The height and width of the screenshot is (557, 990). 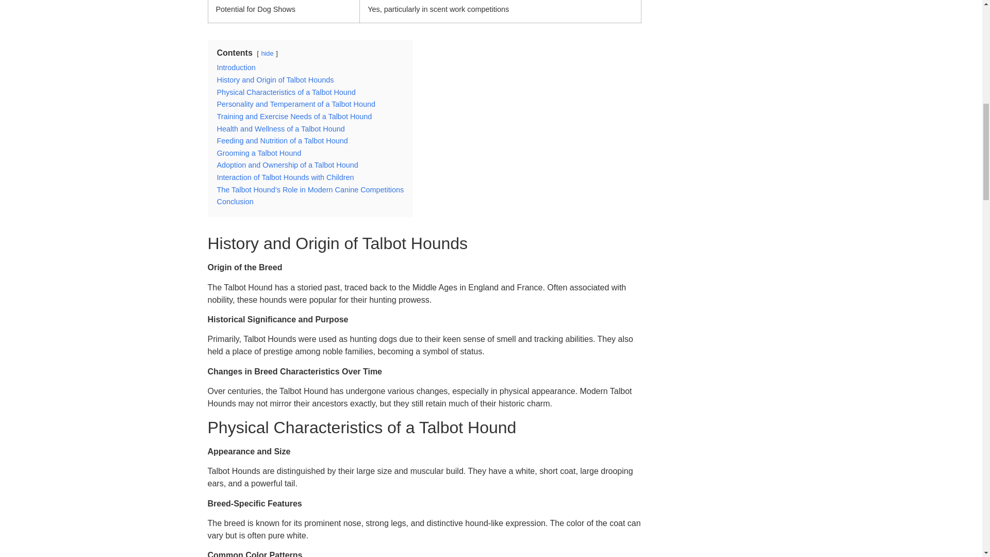 What do you see at coordinates (287, 165) in the screenshot?
I see `Adoption and Ownership of a Talbot Hound` at bounding box center [287, 165].